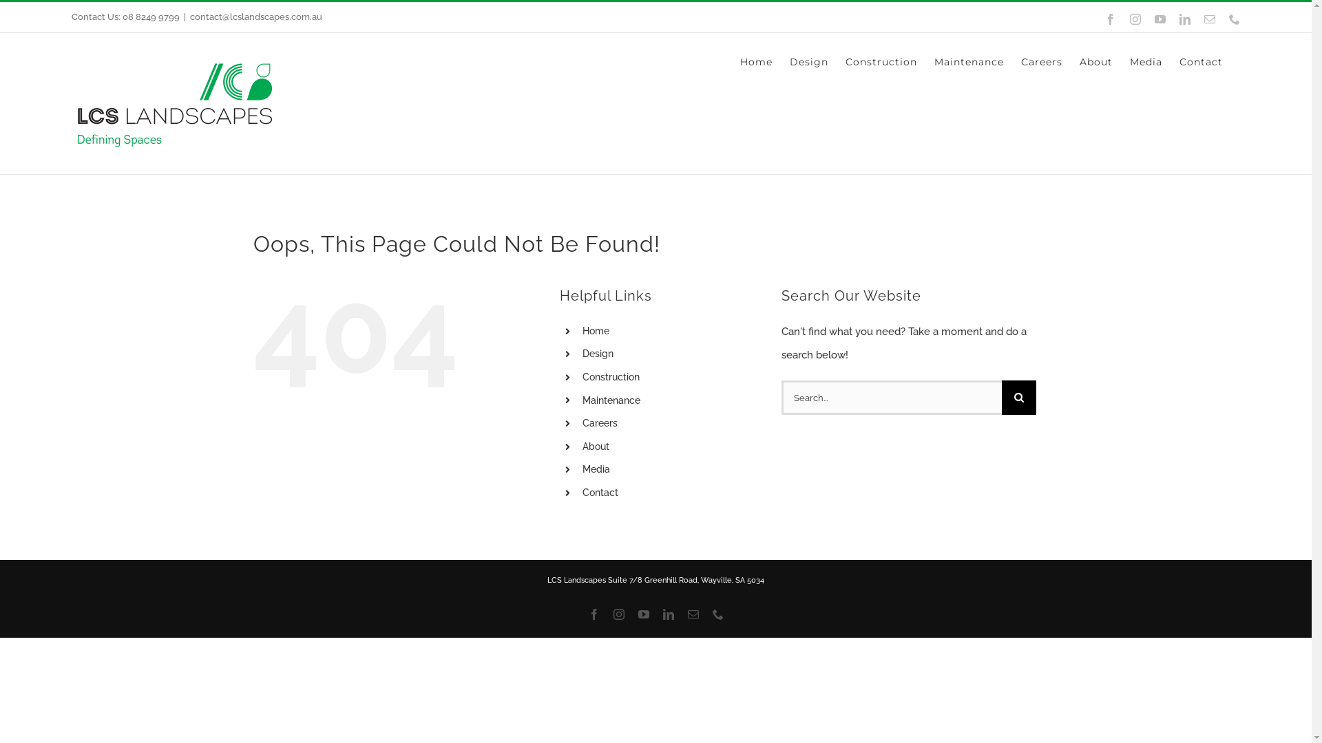  What do you see at coordinates (1135, 19) in the screenshot?
I see `Instagram` at bounding box center [1135, 19].